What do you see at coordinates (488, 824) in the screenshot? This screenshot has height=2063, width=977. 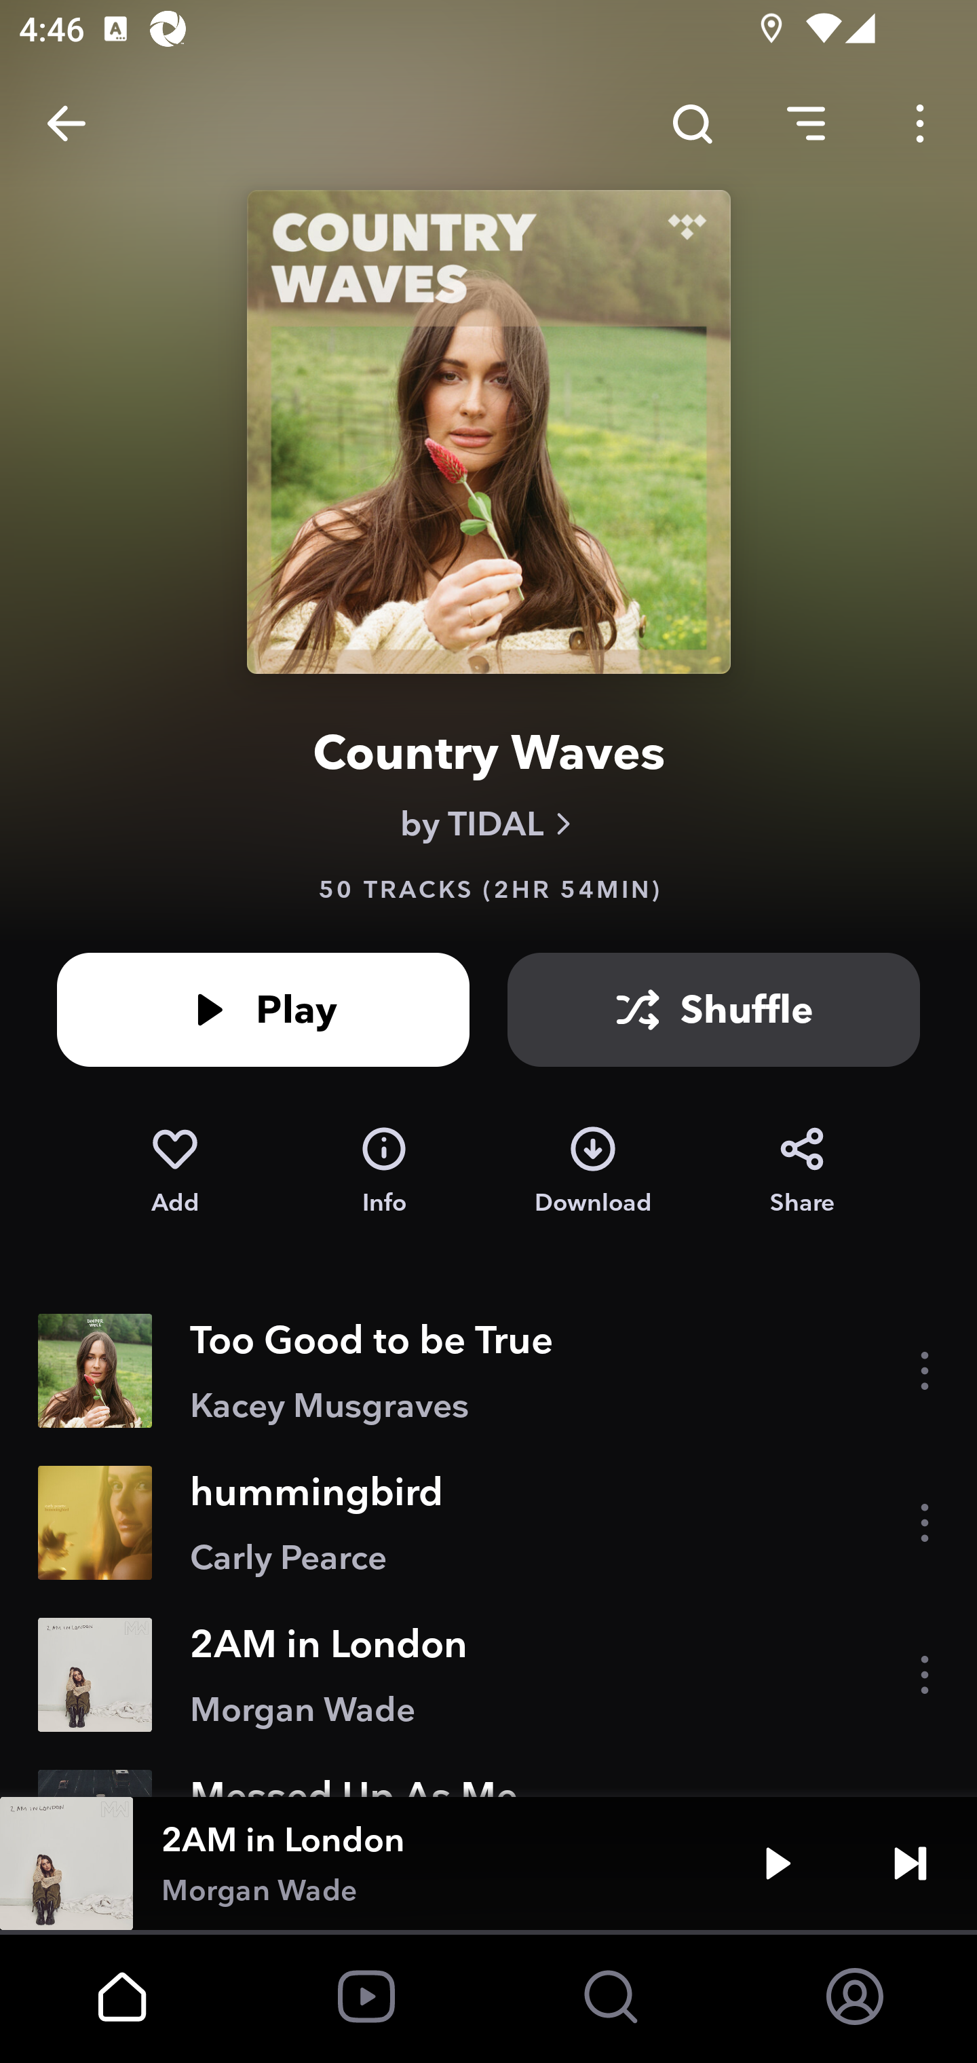 I see `by TIDAL` at bounding box center [488, 824].